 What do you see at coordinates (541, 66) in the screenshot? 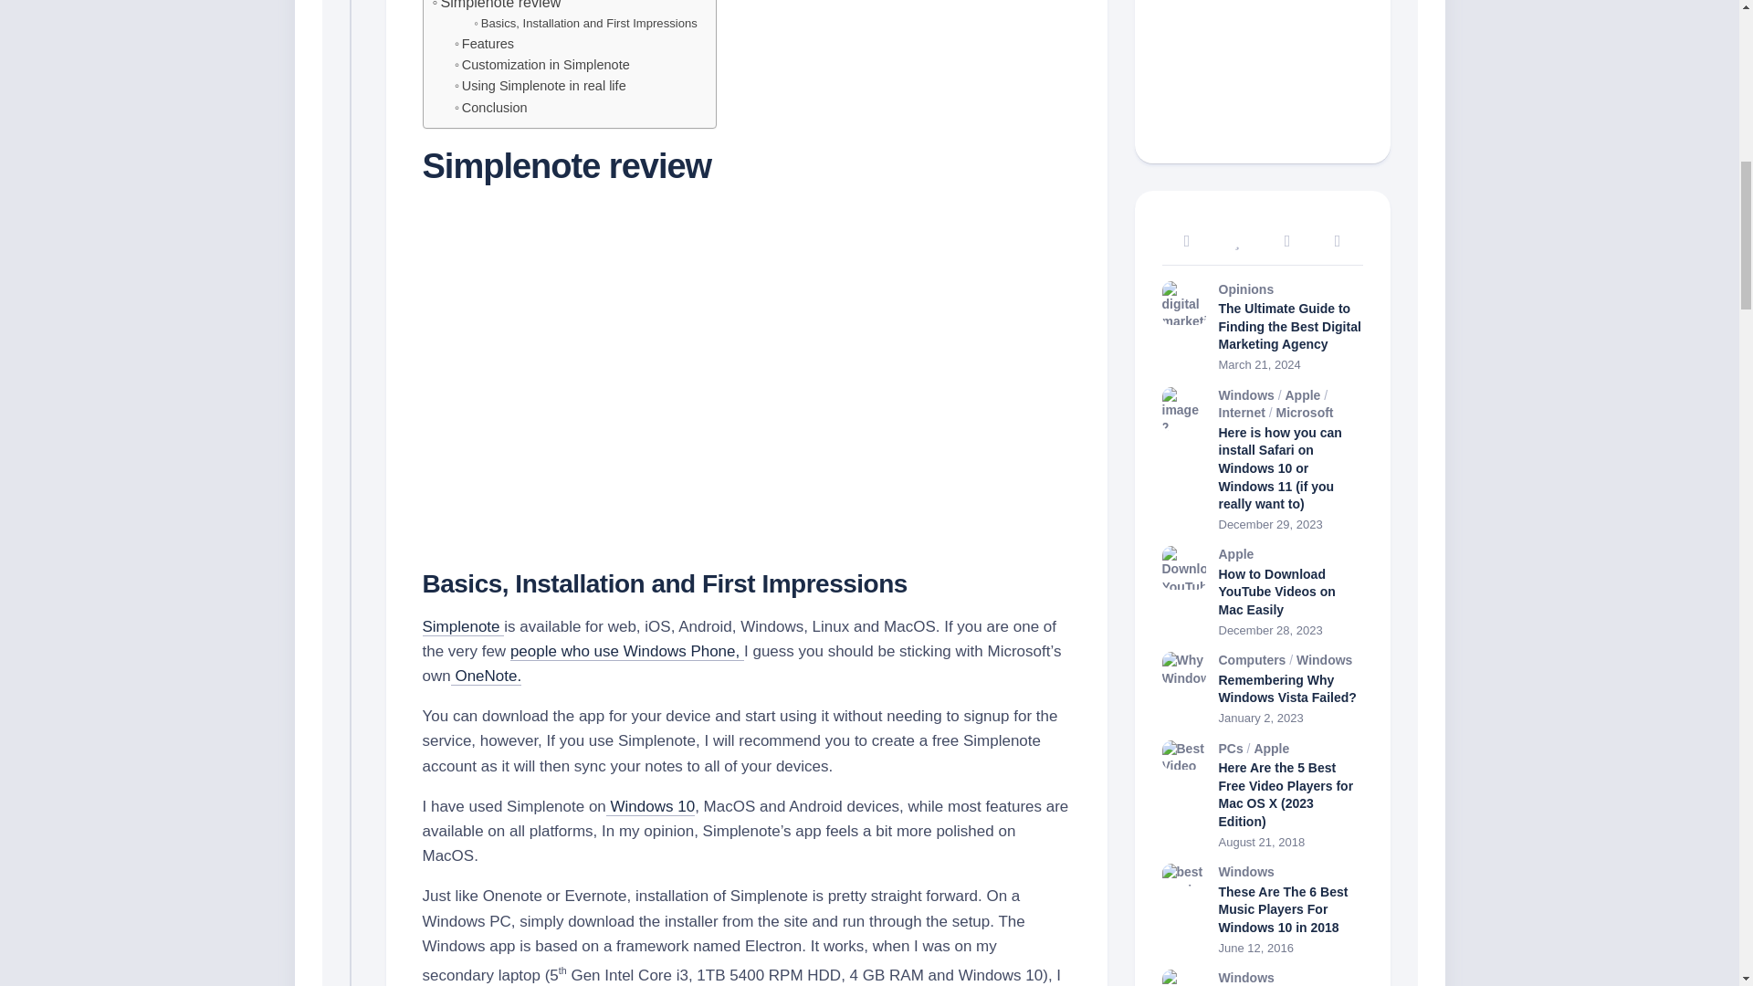
I see `Customization in Simplenote` at bounding box center [541, 66].